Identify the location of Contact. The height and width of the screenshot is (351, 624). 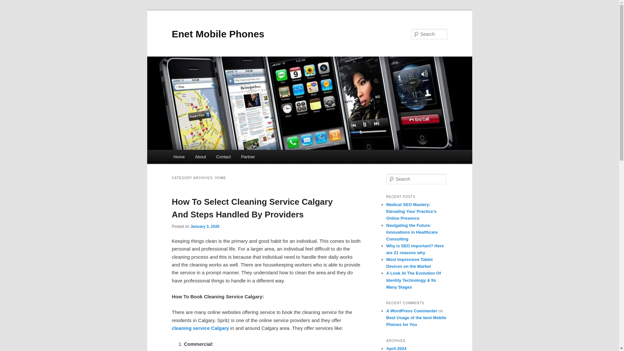
(224, 157).